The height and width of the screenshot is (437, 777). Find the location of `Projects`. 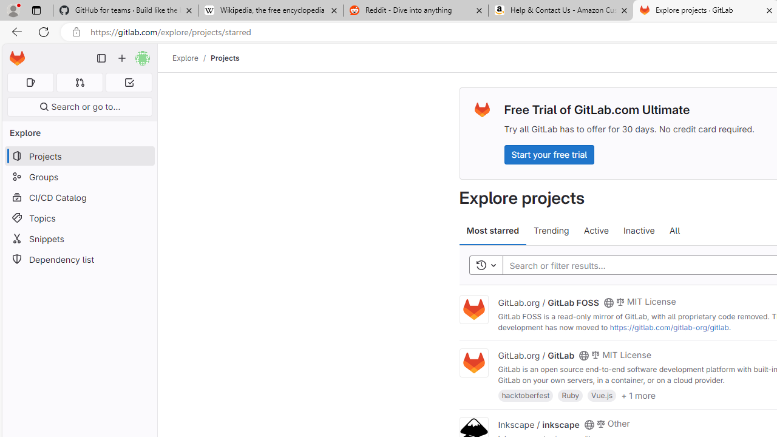

Projects is located at coordinates (225, 58).